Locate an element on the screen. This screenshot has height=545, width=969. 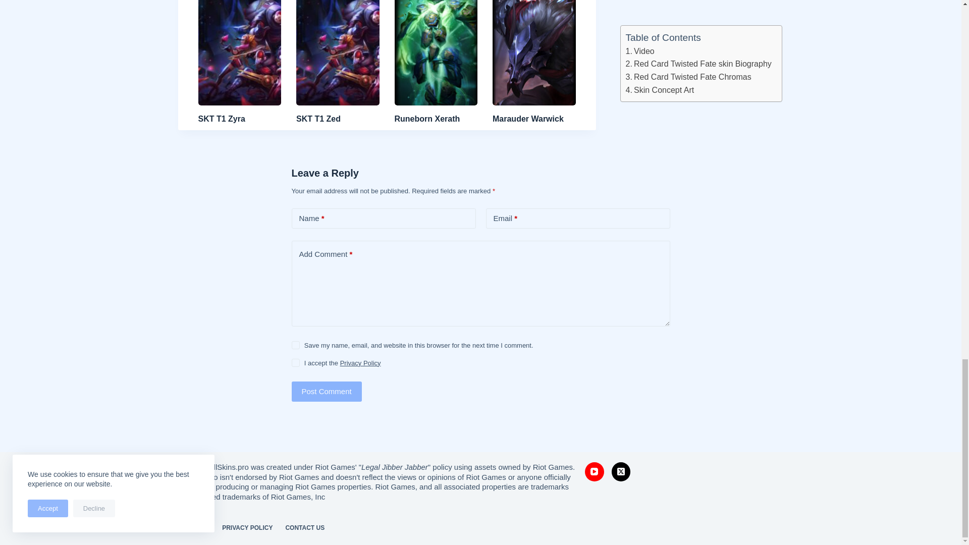
SKT T1 Zed is located at coordinates (318, 119).